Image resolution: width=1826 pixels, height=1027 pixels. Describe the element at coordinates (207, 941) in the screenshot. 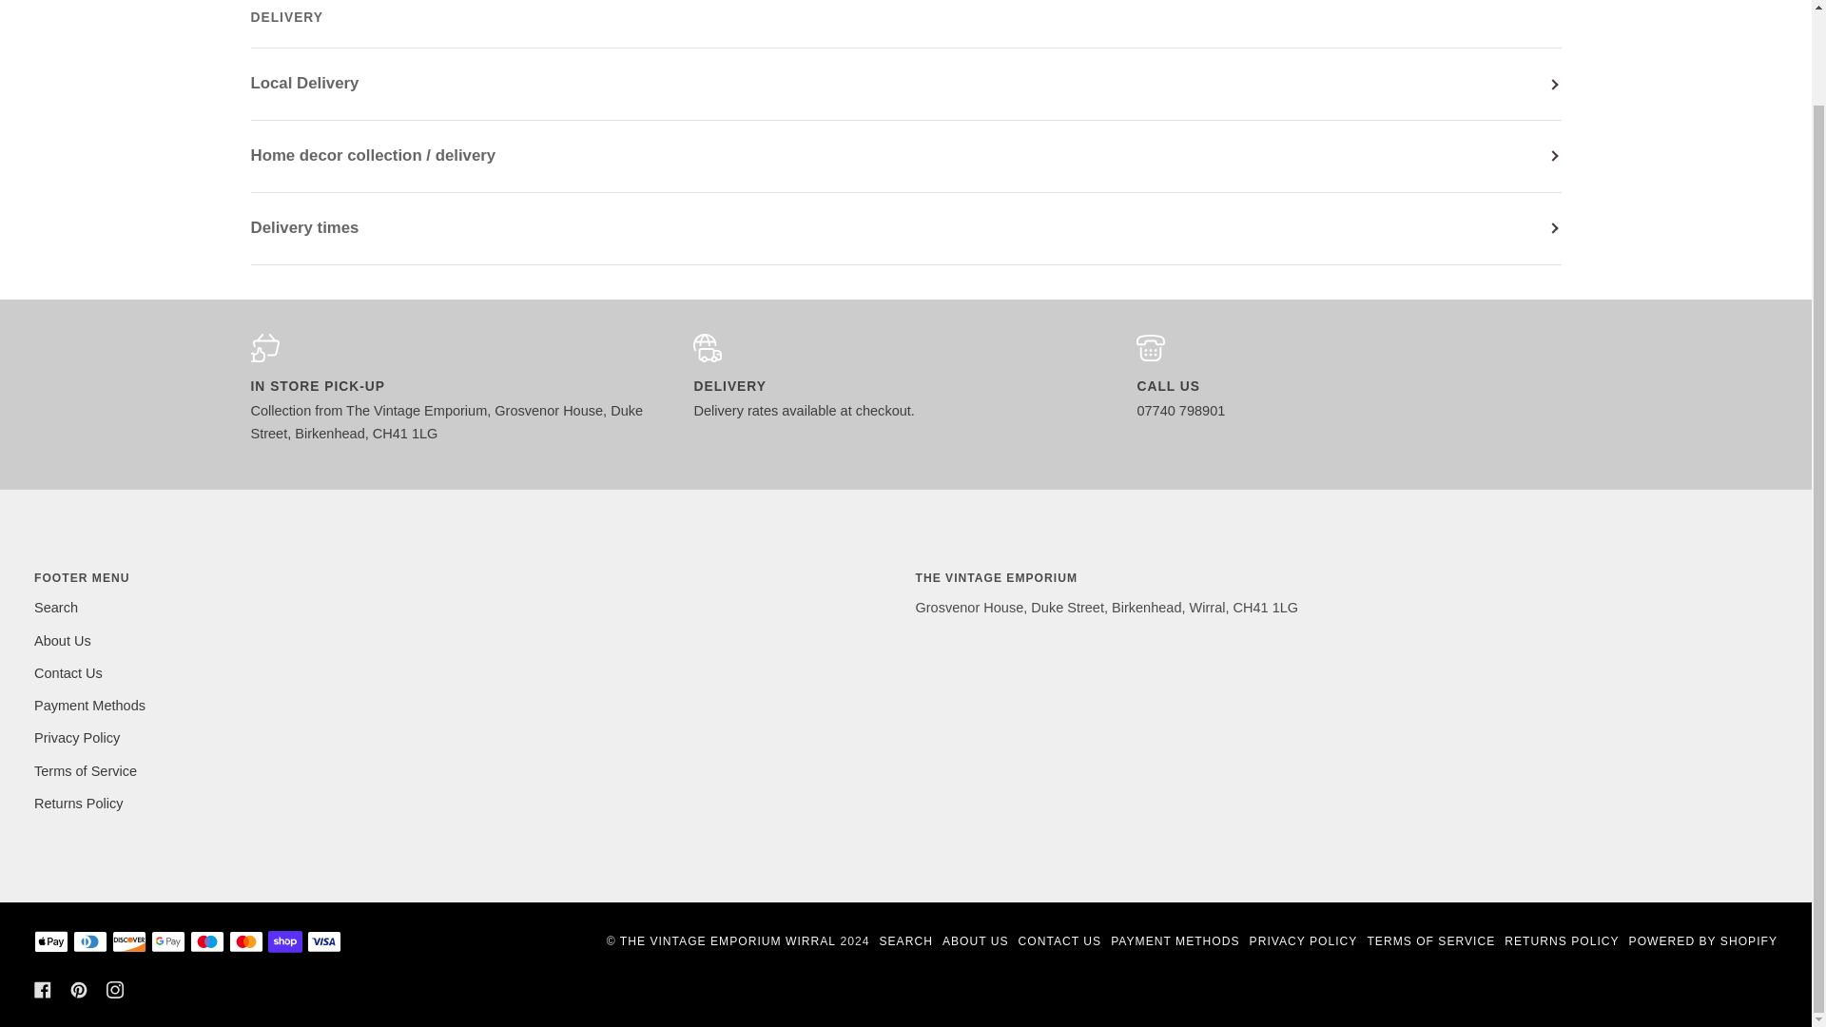

I see `MAESTRO` at that location.